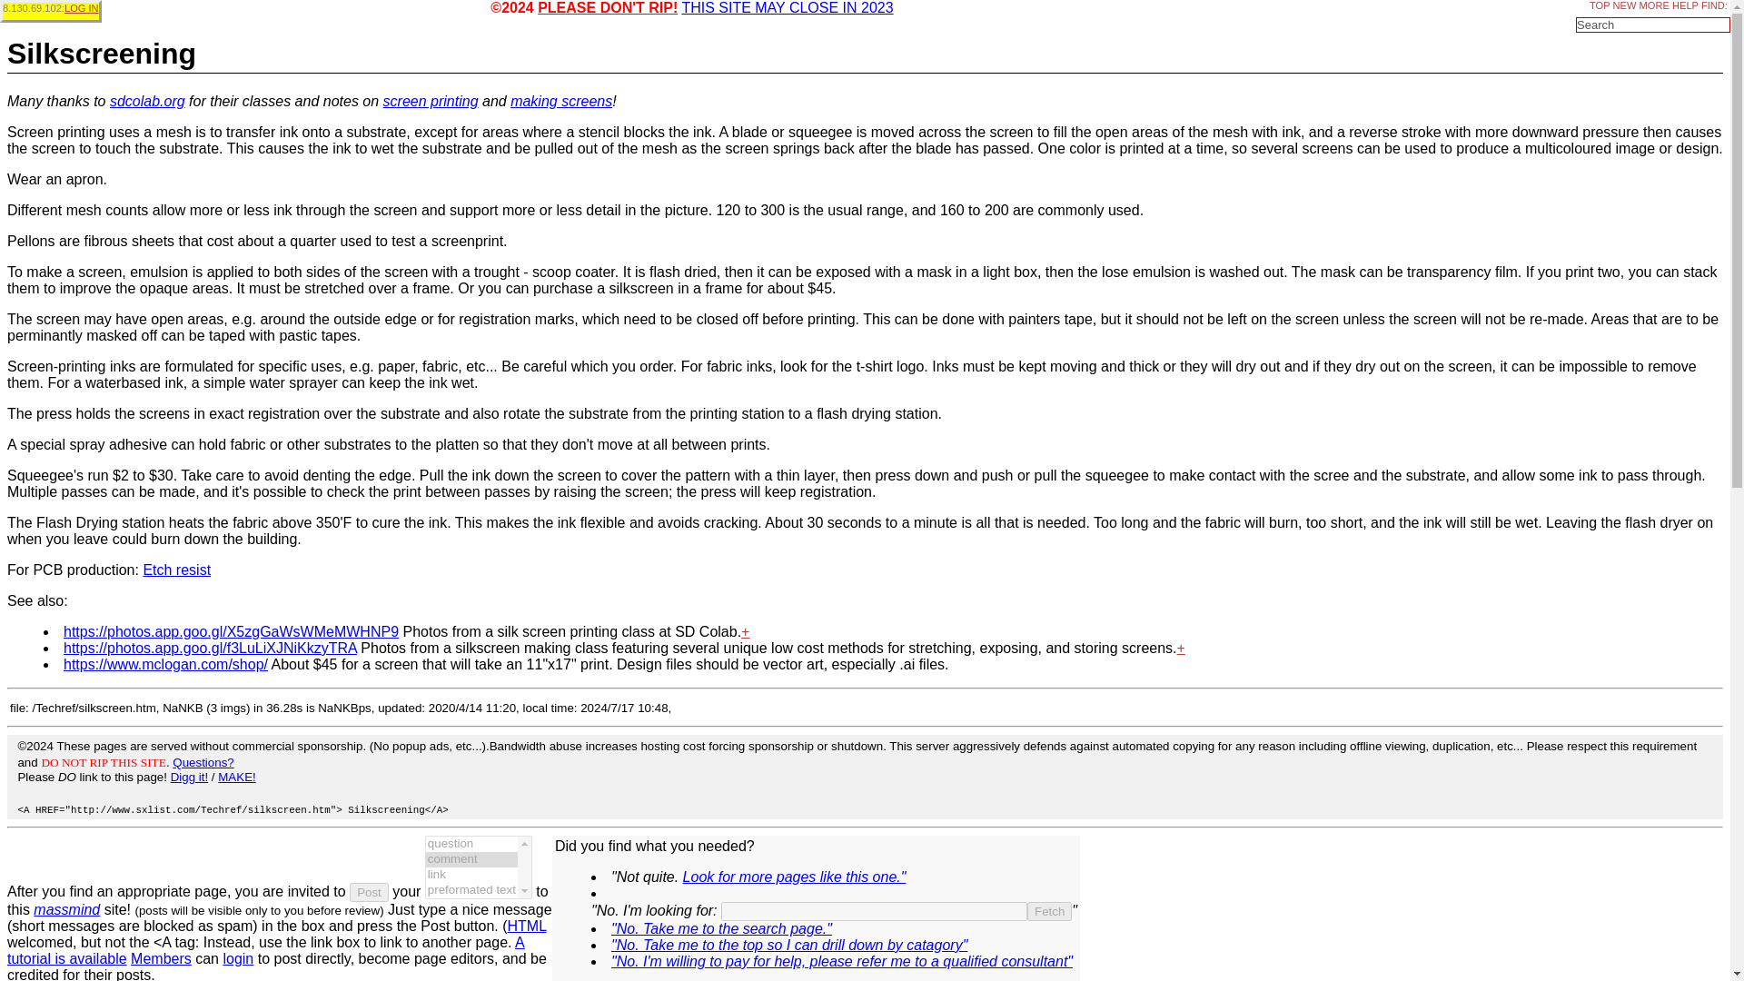 Image resolution: width=1744 pixels, height=981 pixels. What do you see at coordinates (721, 928) in the screenshot?
I see `"No. Take me to the search page."` at bounding box center [721, 928].